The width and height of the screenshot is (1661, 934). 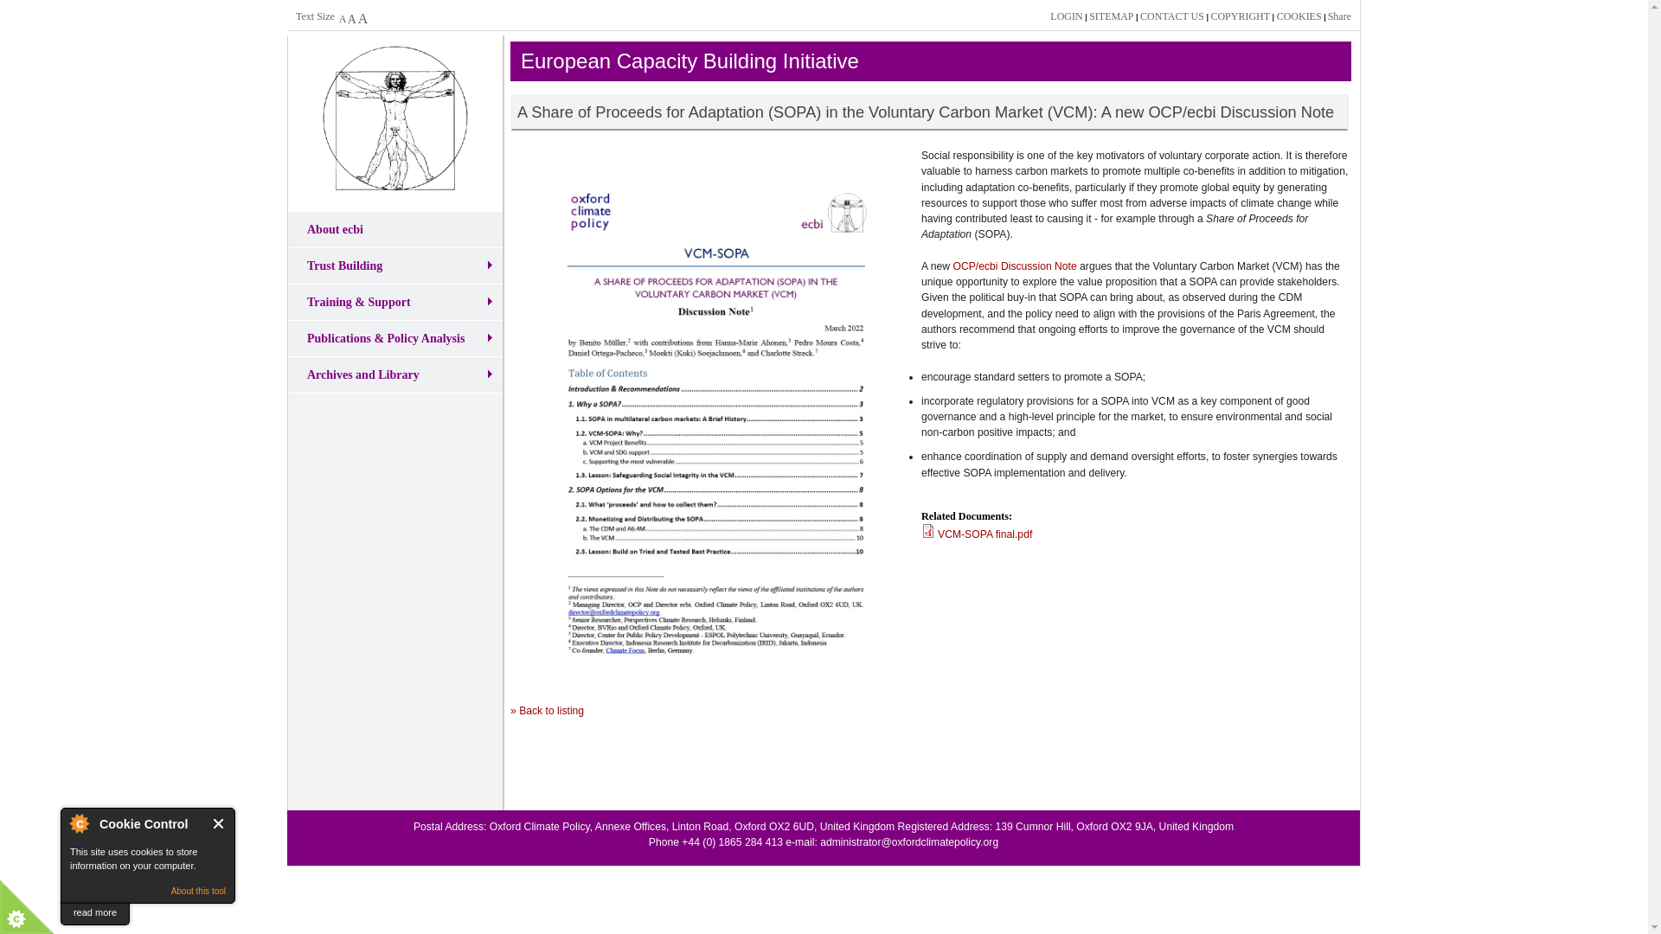 I want to click on SITEMAP, so click(x=1111, y=16).